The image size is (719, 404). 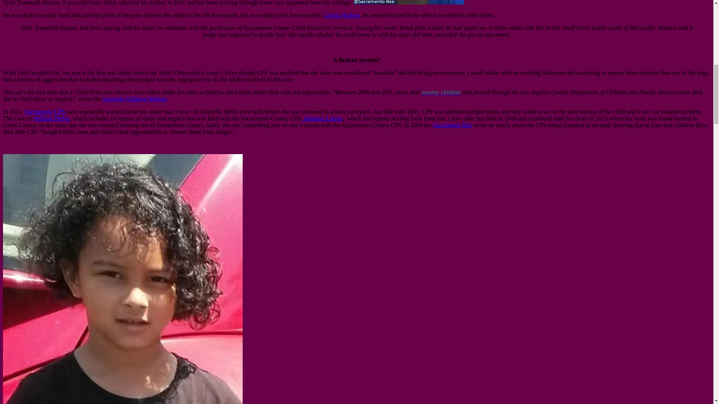 What do you see at coordinates (135, 99) in the screenshot?
I see `Invisible Children Website` at bounding box center [135, 99].